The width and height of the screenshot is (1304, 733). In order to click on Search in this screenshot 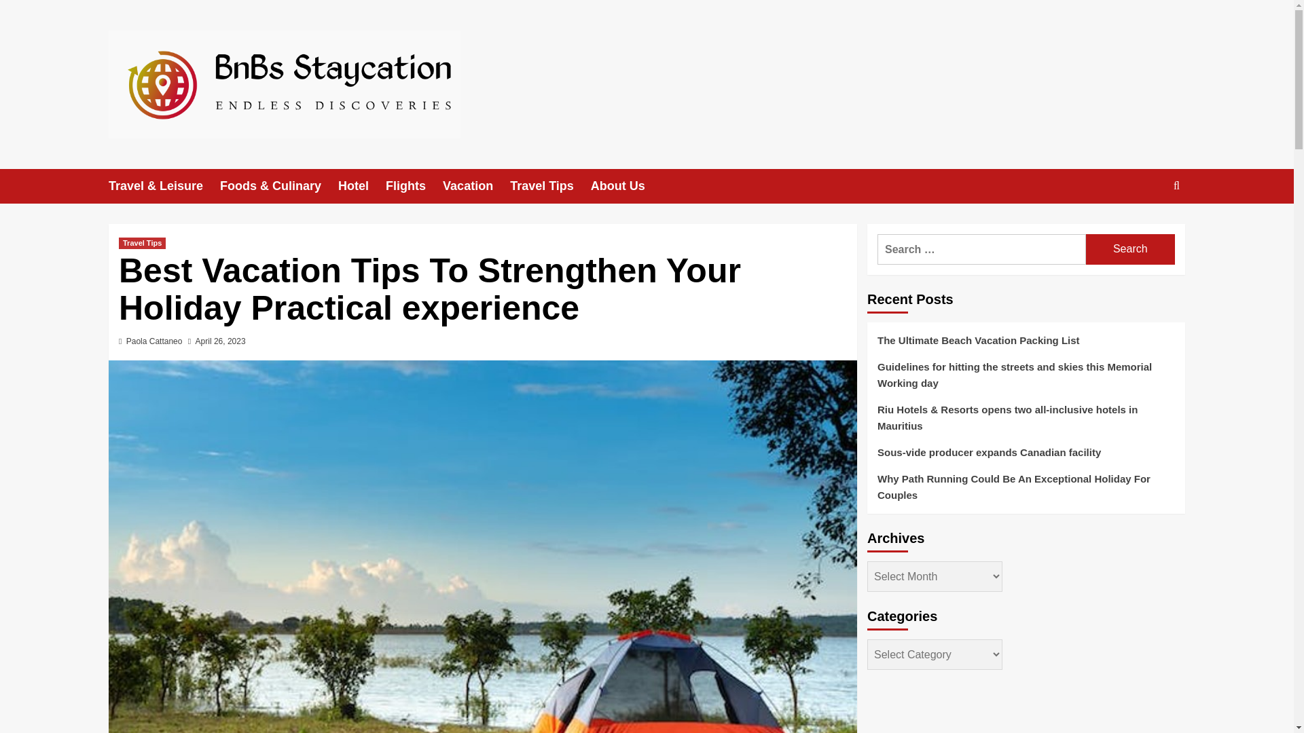, I will do `click(1130, 248)`.